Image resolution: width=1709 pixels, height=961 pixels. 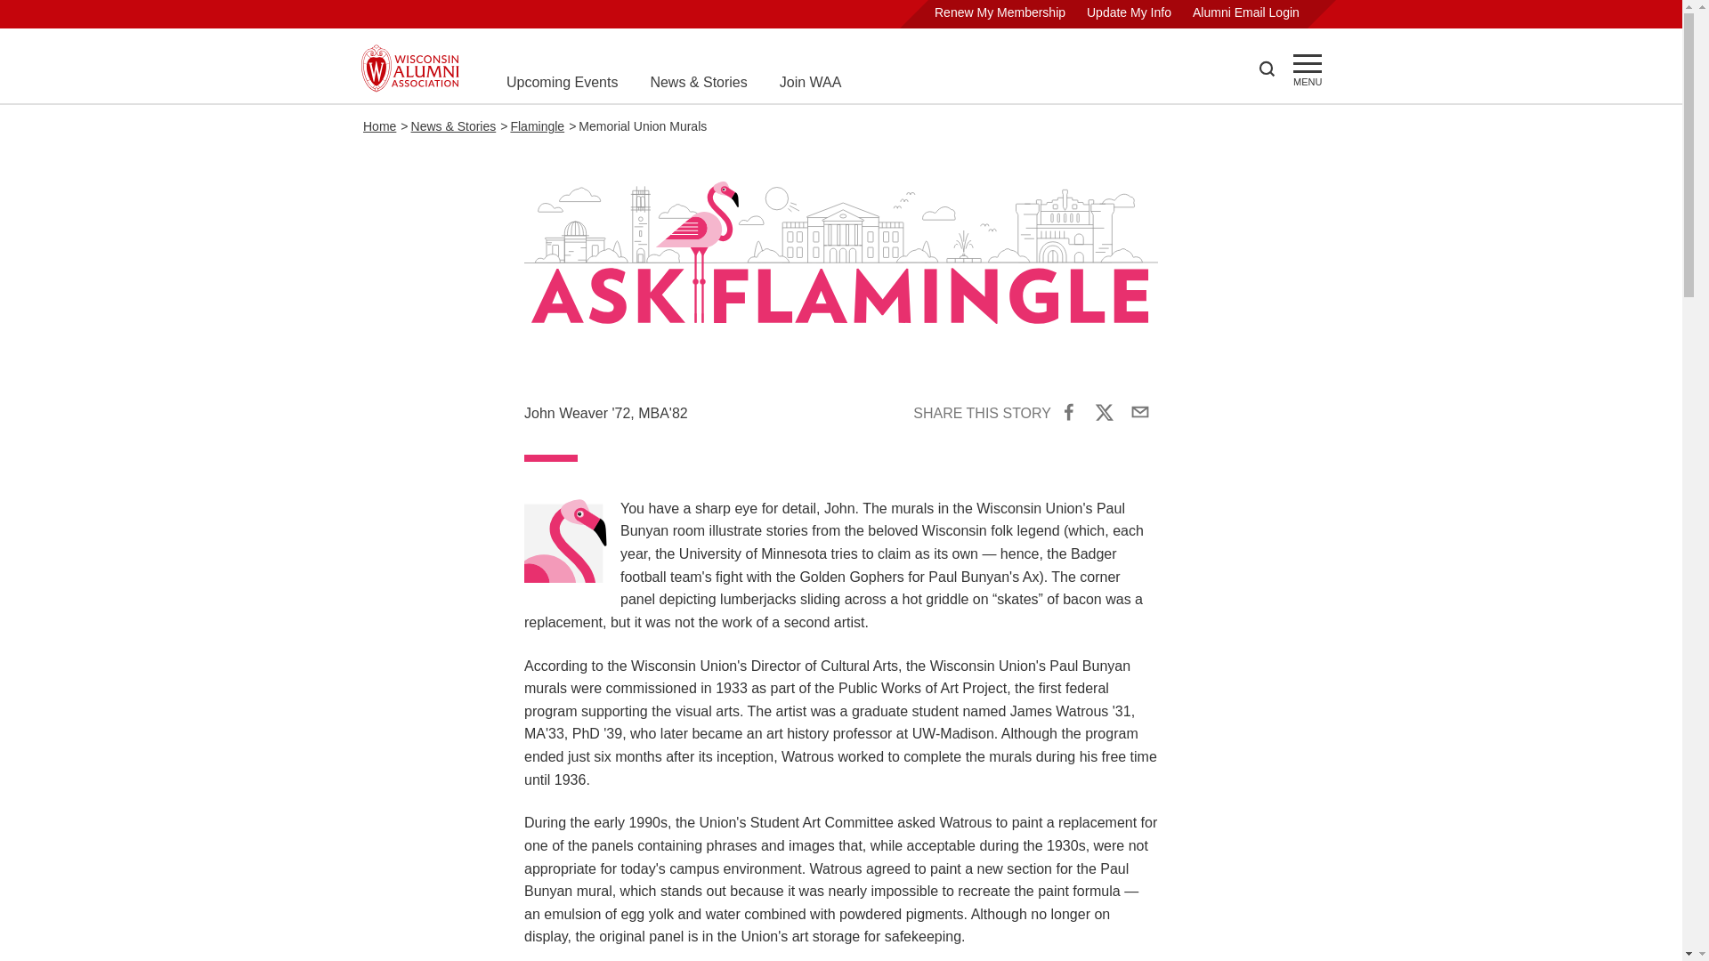 What do you see at coordinates (1000, 12) in the screenshot?
I see `Renew My Membership` at bounding box center [1000, 12].